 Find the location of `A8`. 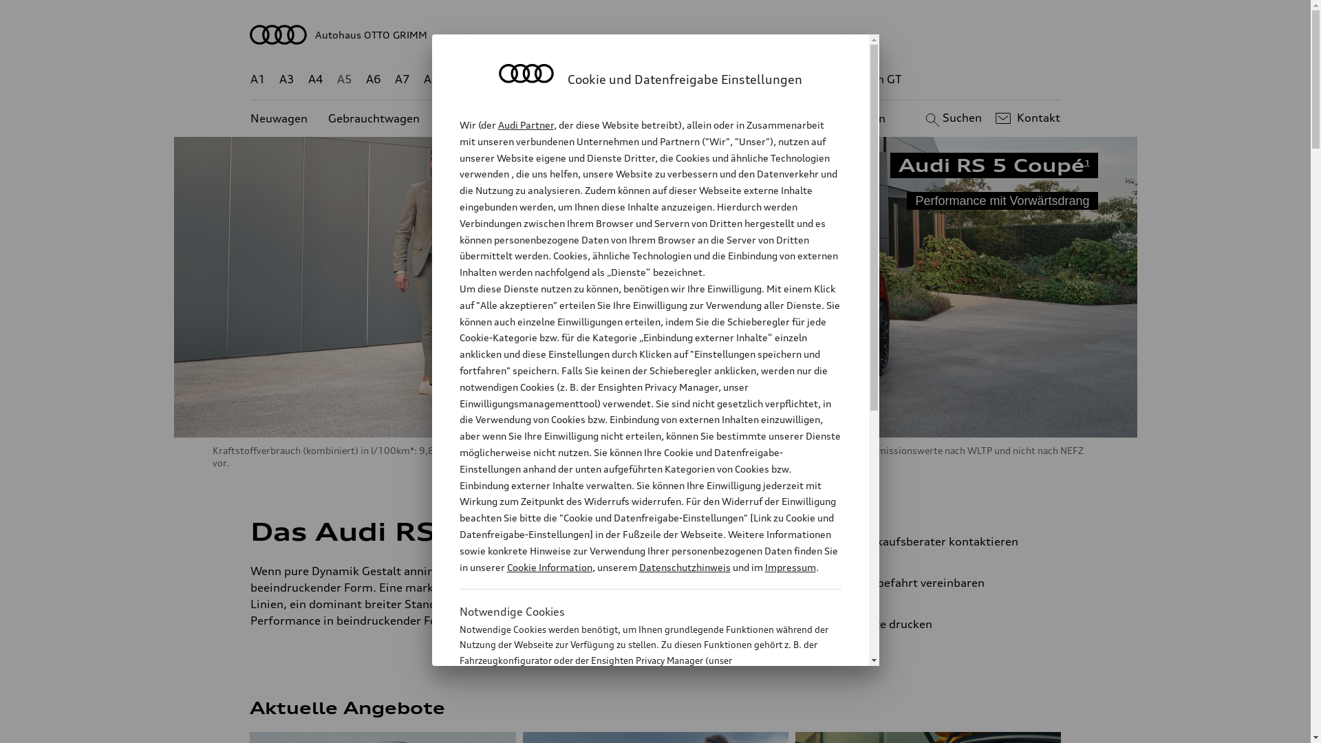

A8 is located at coordinates (431, 80).